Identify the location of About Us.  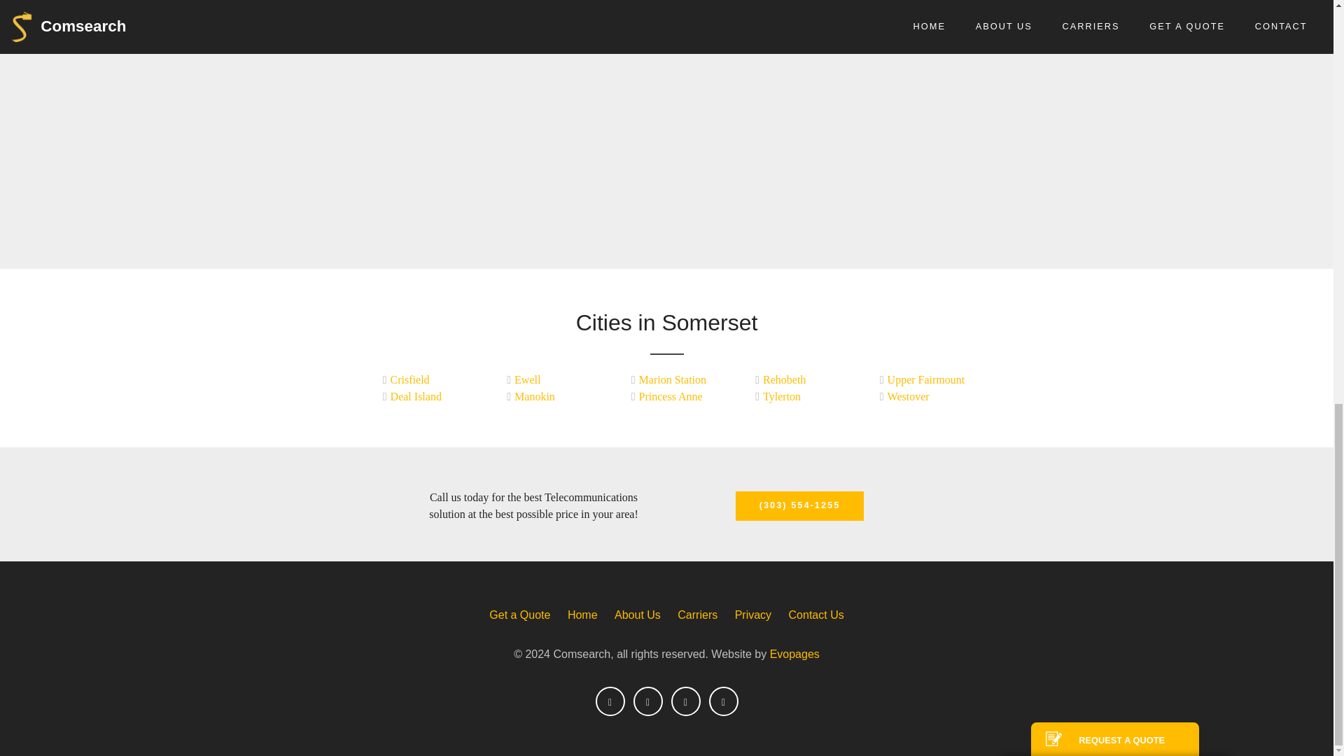
(637, 615).